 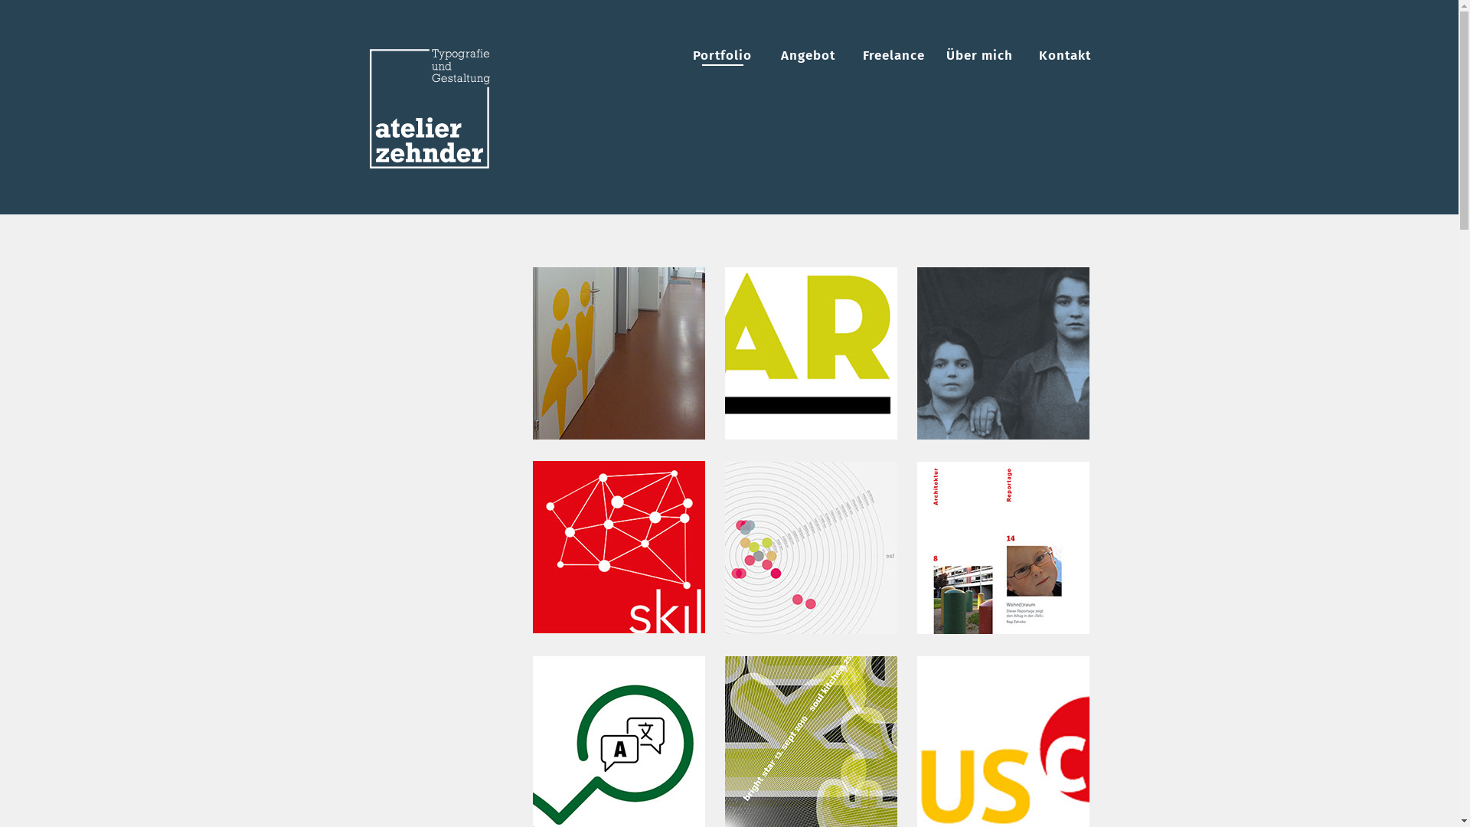 What do you see at coordinates (893, 55) in the screenshot?
I see `Freelance` at bounding box center [893, 55].